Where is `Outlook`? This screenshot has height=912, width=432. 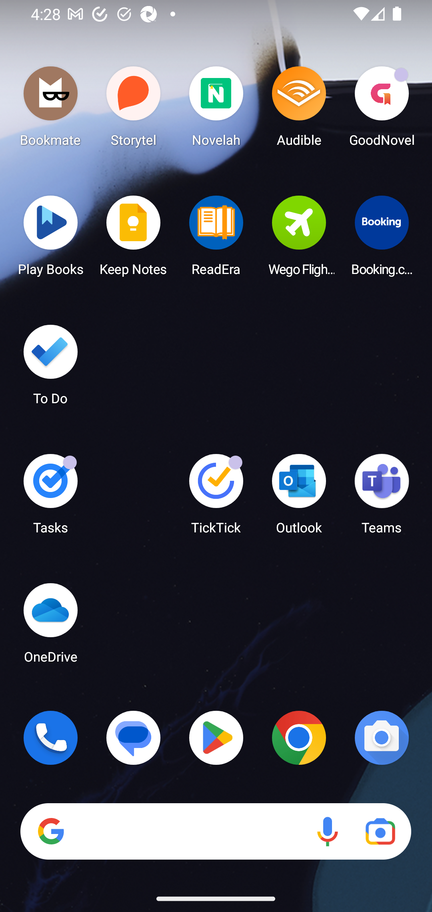
Outlook is located at coordinates (299, 498).